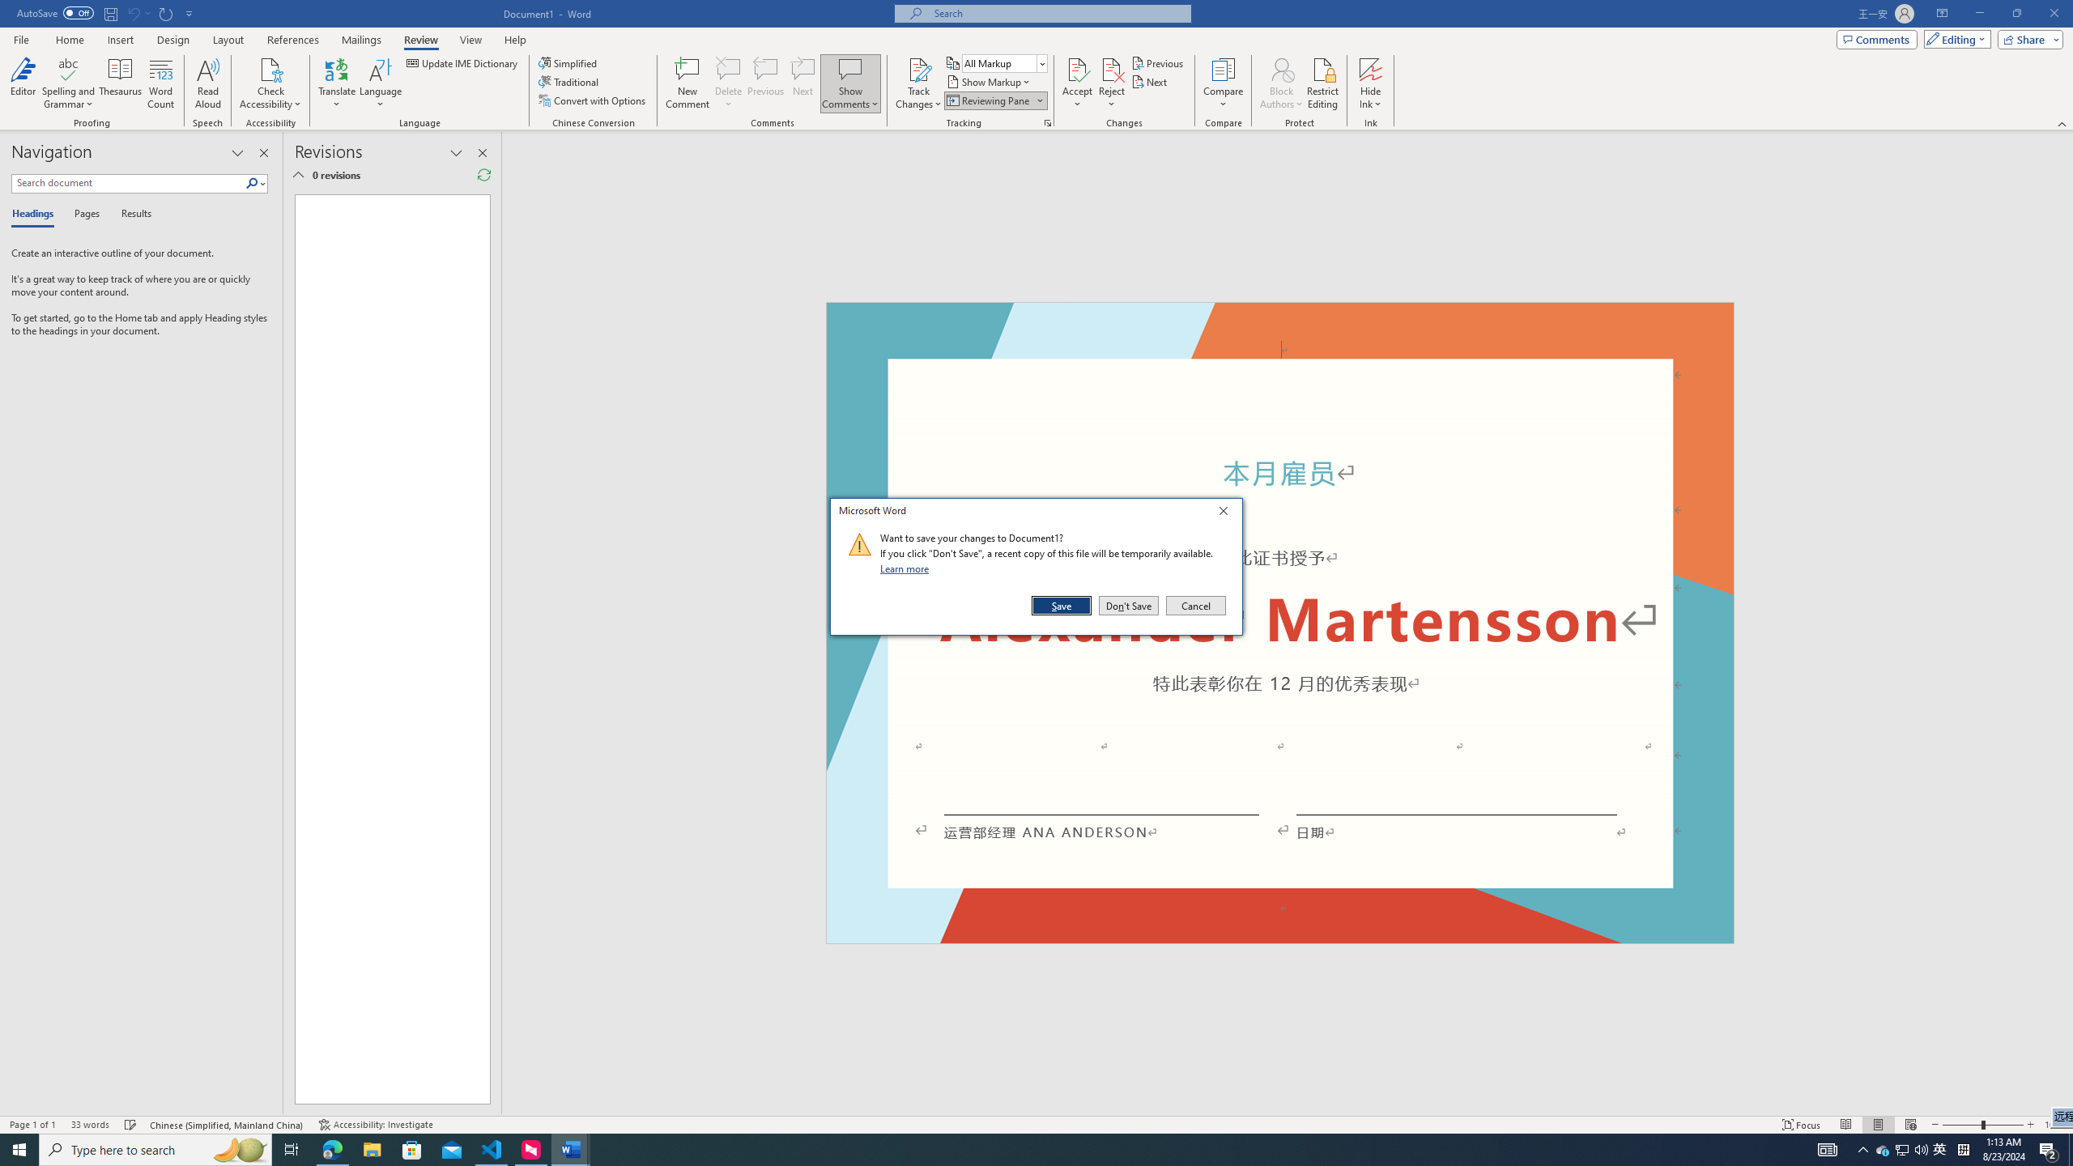 The width and height of the screenshot is (2073, 1166). Describe the element at coordinates (483, 175) in the screenshot. I see `Refresh Reviewing Pane` at that location.